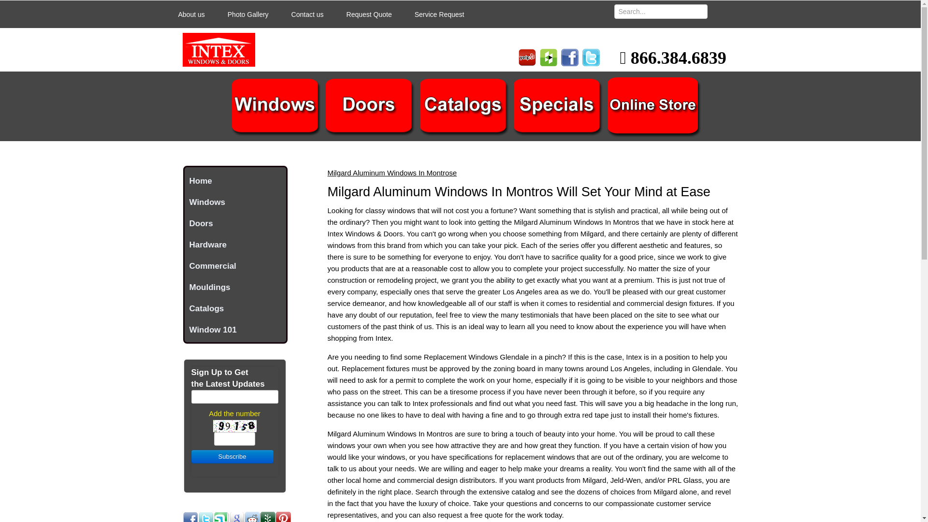 The width and height of the screenshot is (928, 522). What do you see at coordinates (234, 266) in the screenshot?
I see `Commercial` at bounding box center [234, 266].